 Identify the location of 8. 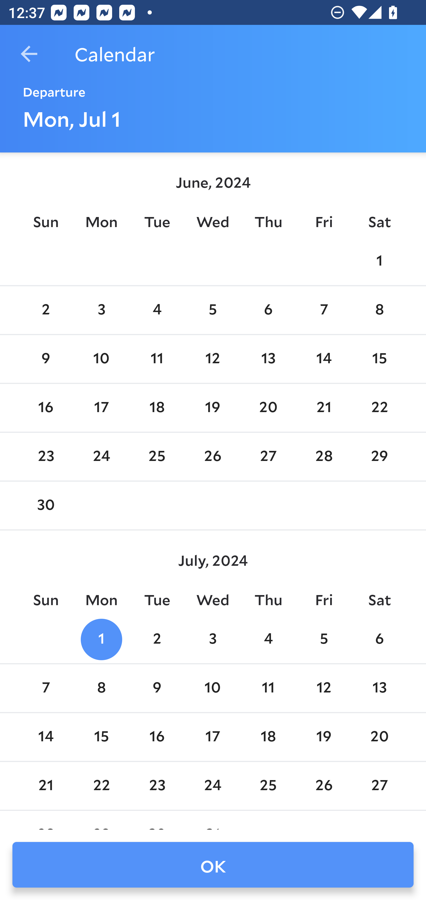
(379, 310).